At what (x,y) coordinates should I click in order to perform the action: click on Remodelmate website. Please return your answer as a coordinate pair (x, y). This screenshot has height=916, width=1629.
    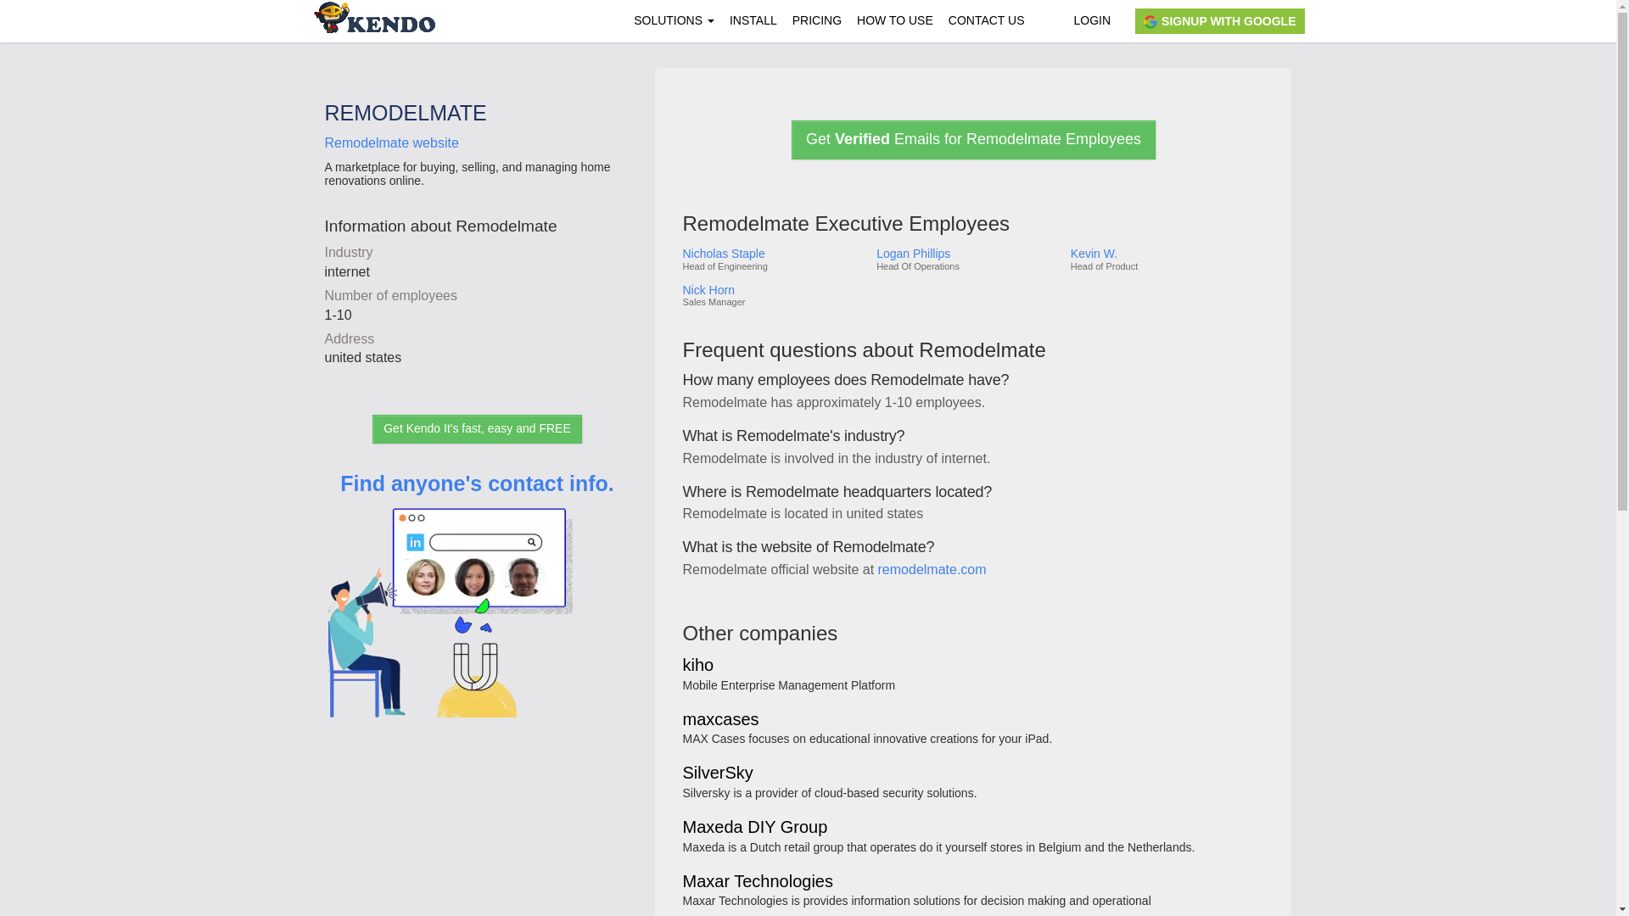
    Looking at the image, I should click on (390, 142).